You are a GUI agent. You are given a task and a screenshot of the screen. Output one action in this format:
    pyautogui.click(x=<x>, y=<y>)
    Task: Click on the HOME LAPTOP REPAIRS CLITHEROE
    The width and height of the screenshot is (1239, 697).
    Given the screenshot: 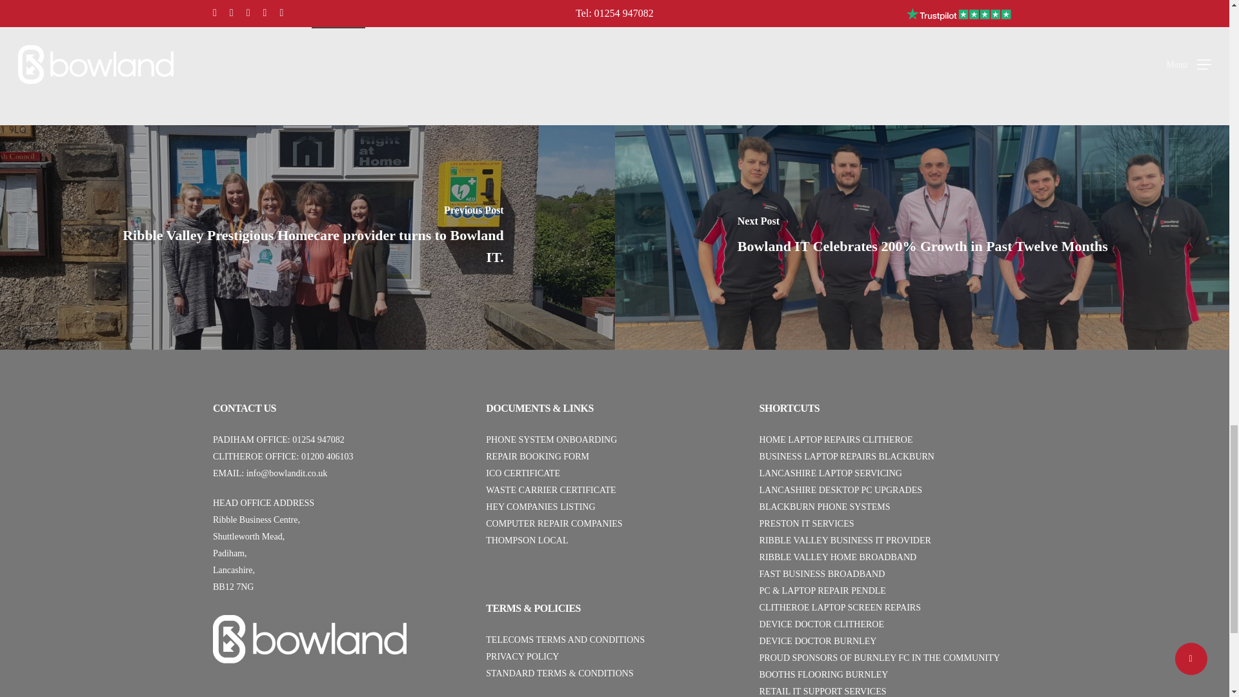 What is the action you would take?
    pyautogui.click(x=836, y=439)
    